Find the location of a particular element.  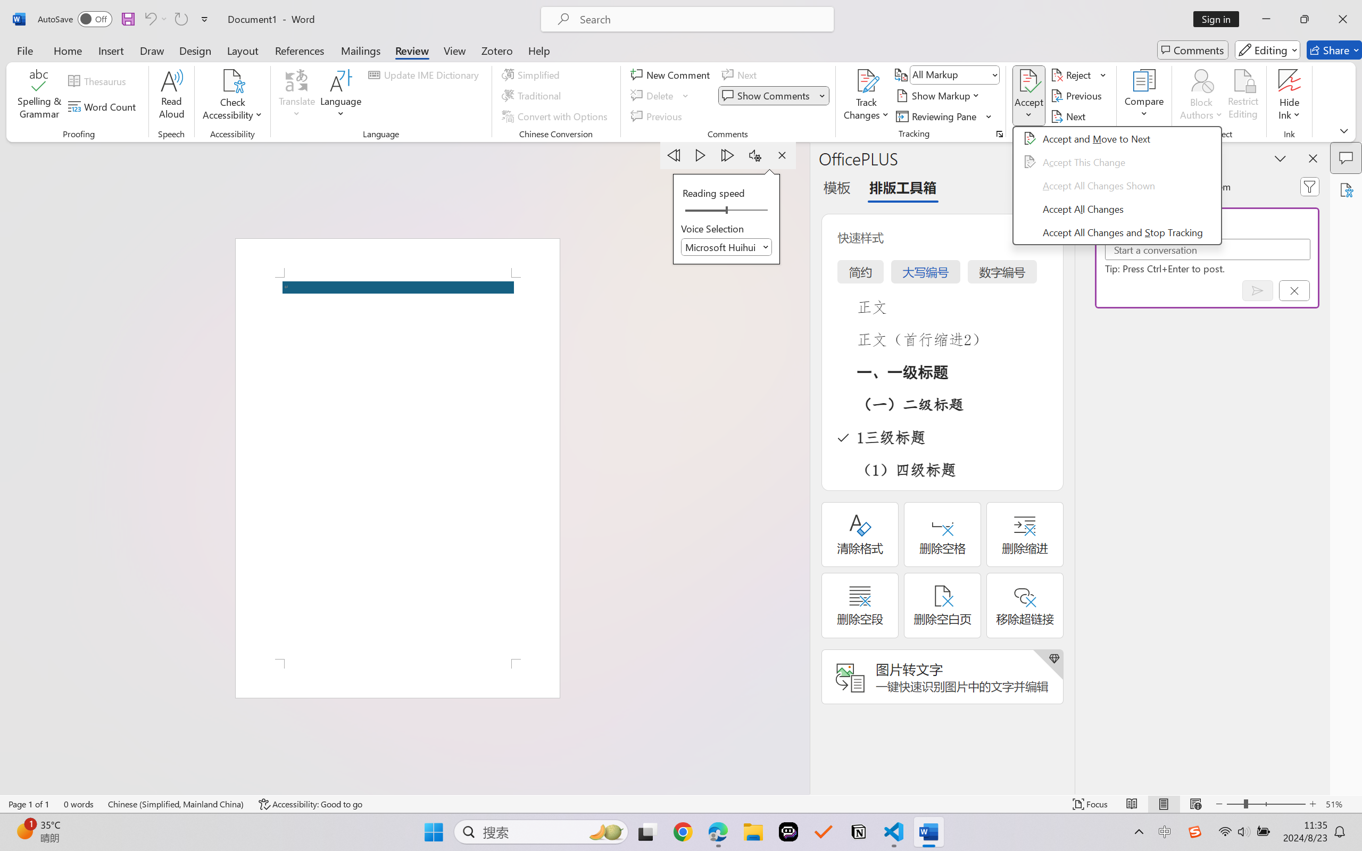

Post comment (Ctrl + Enter) is located at coordinates (1258, 290).